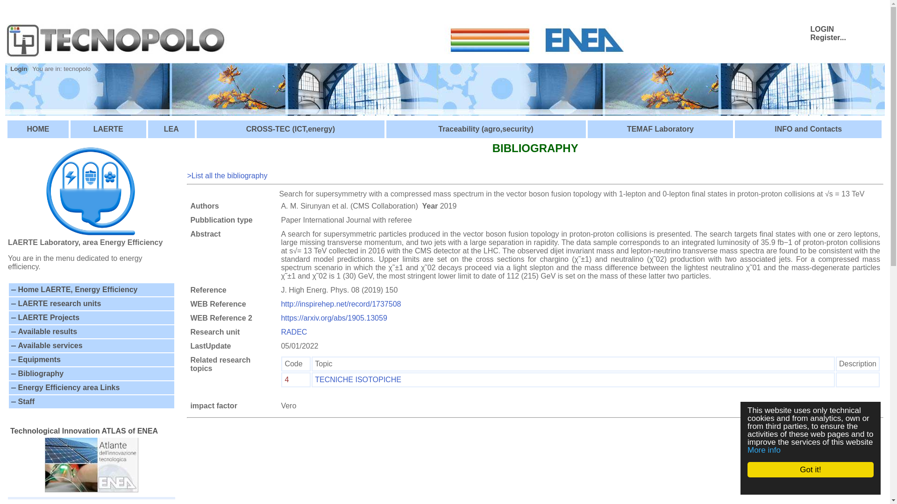  Describe the element at coordinates (38, 129) in the screenshot. I see `HOME` at that location.